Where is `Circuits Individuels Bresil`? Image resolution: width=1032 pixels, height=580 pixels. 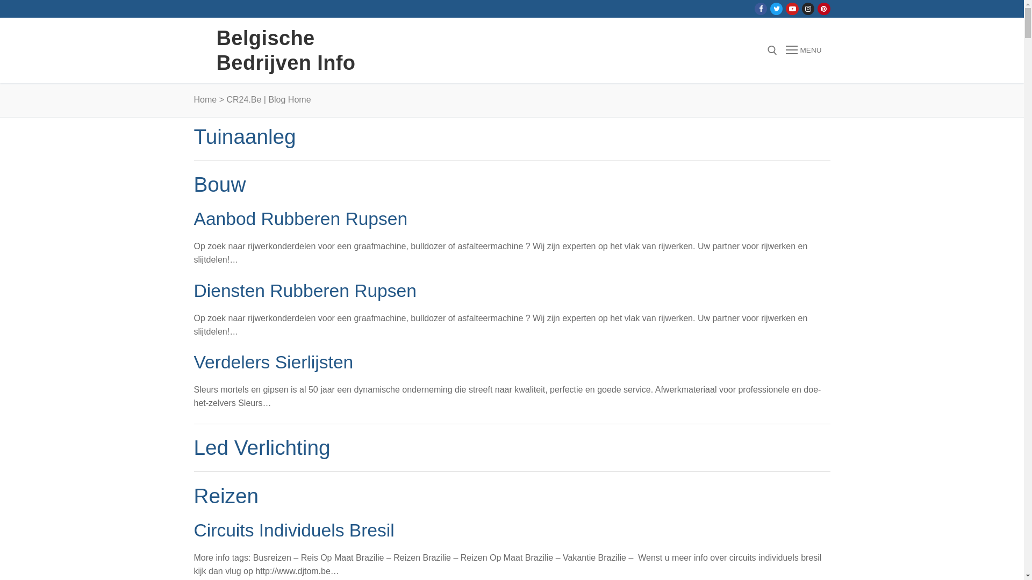 Circuits Individuels Bresil is located at coordinates (293, 531).